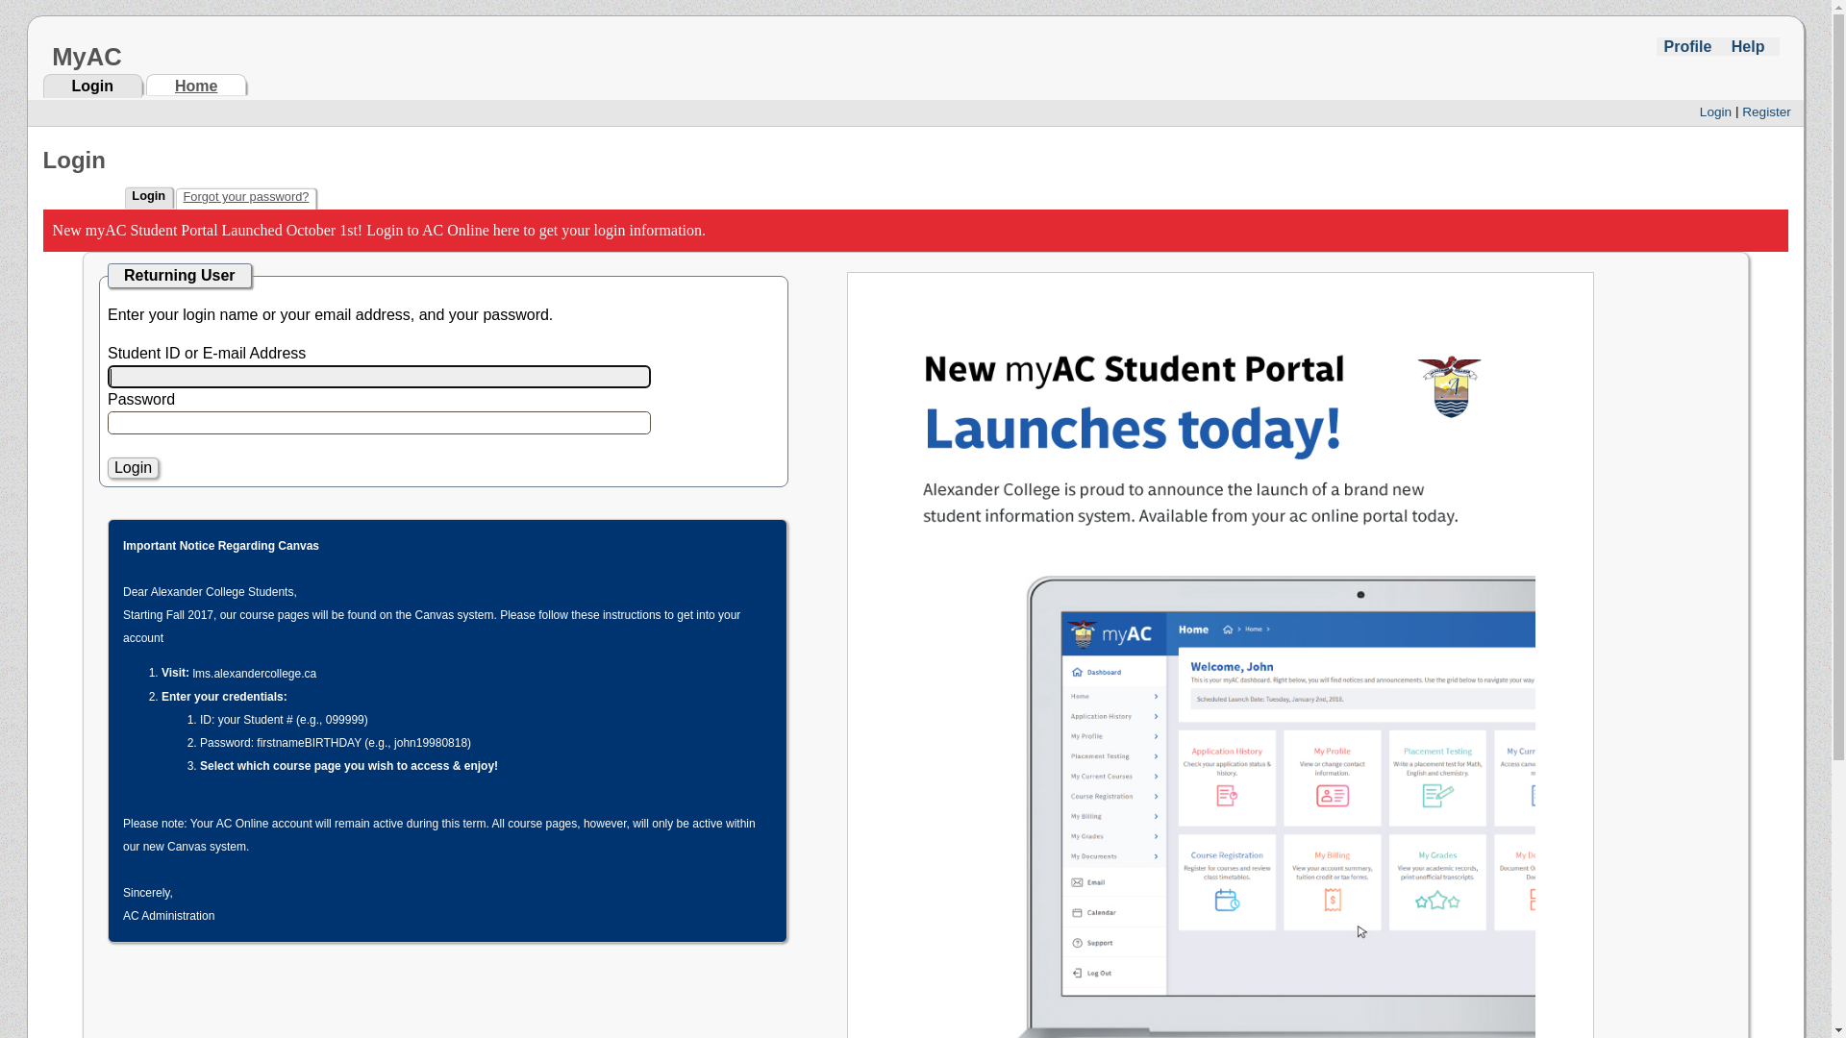  Describe the element at coordinates (196, 85) in the screenshot. I see `Home` at that location.